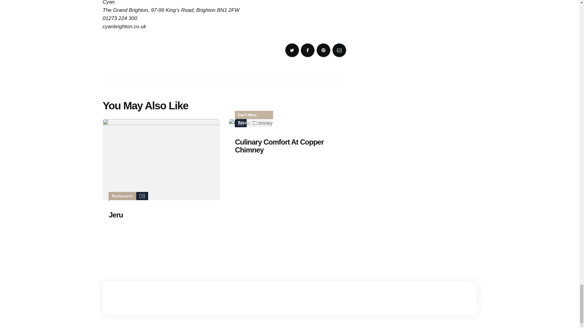  Describe the element at coordinates (248, 123) in the screenshot. I see `Restaurants` at that location.